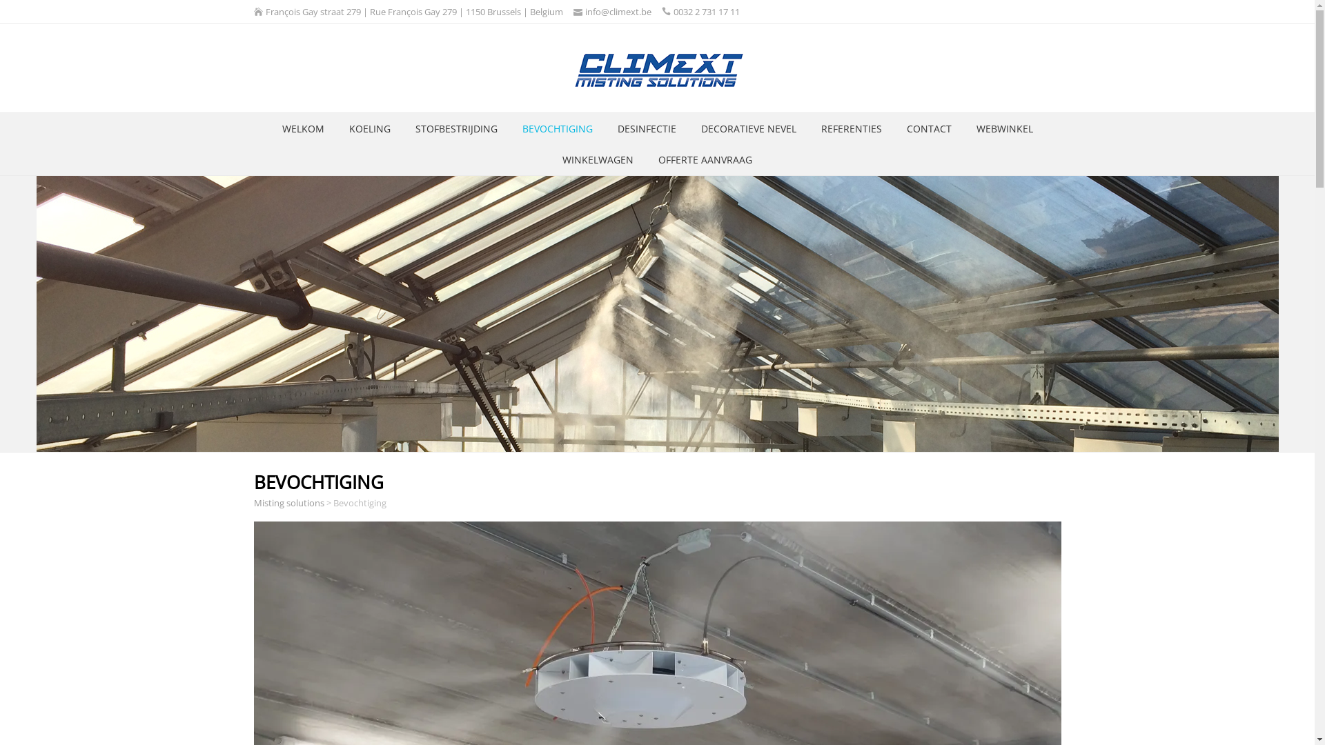 The image size is (1325, 745). What do you see at coordinates (598, 160) in the screenshot?
I see `WINKELWAGEN` at bounding box center [598, 160].